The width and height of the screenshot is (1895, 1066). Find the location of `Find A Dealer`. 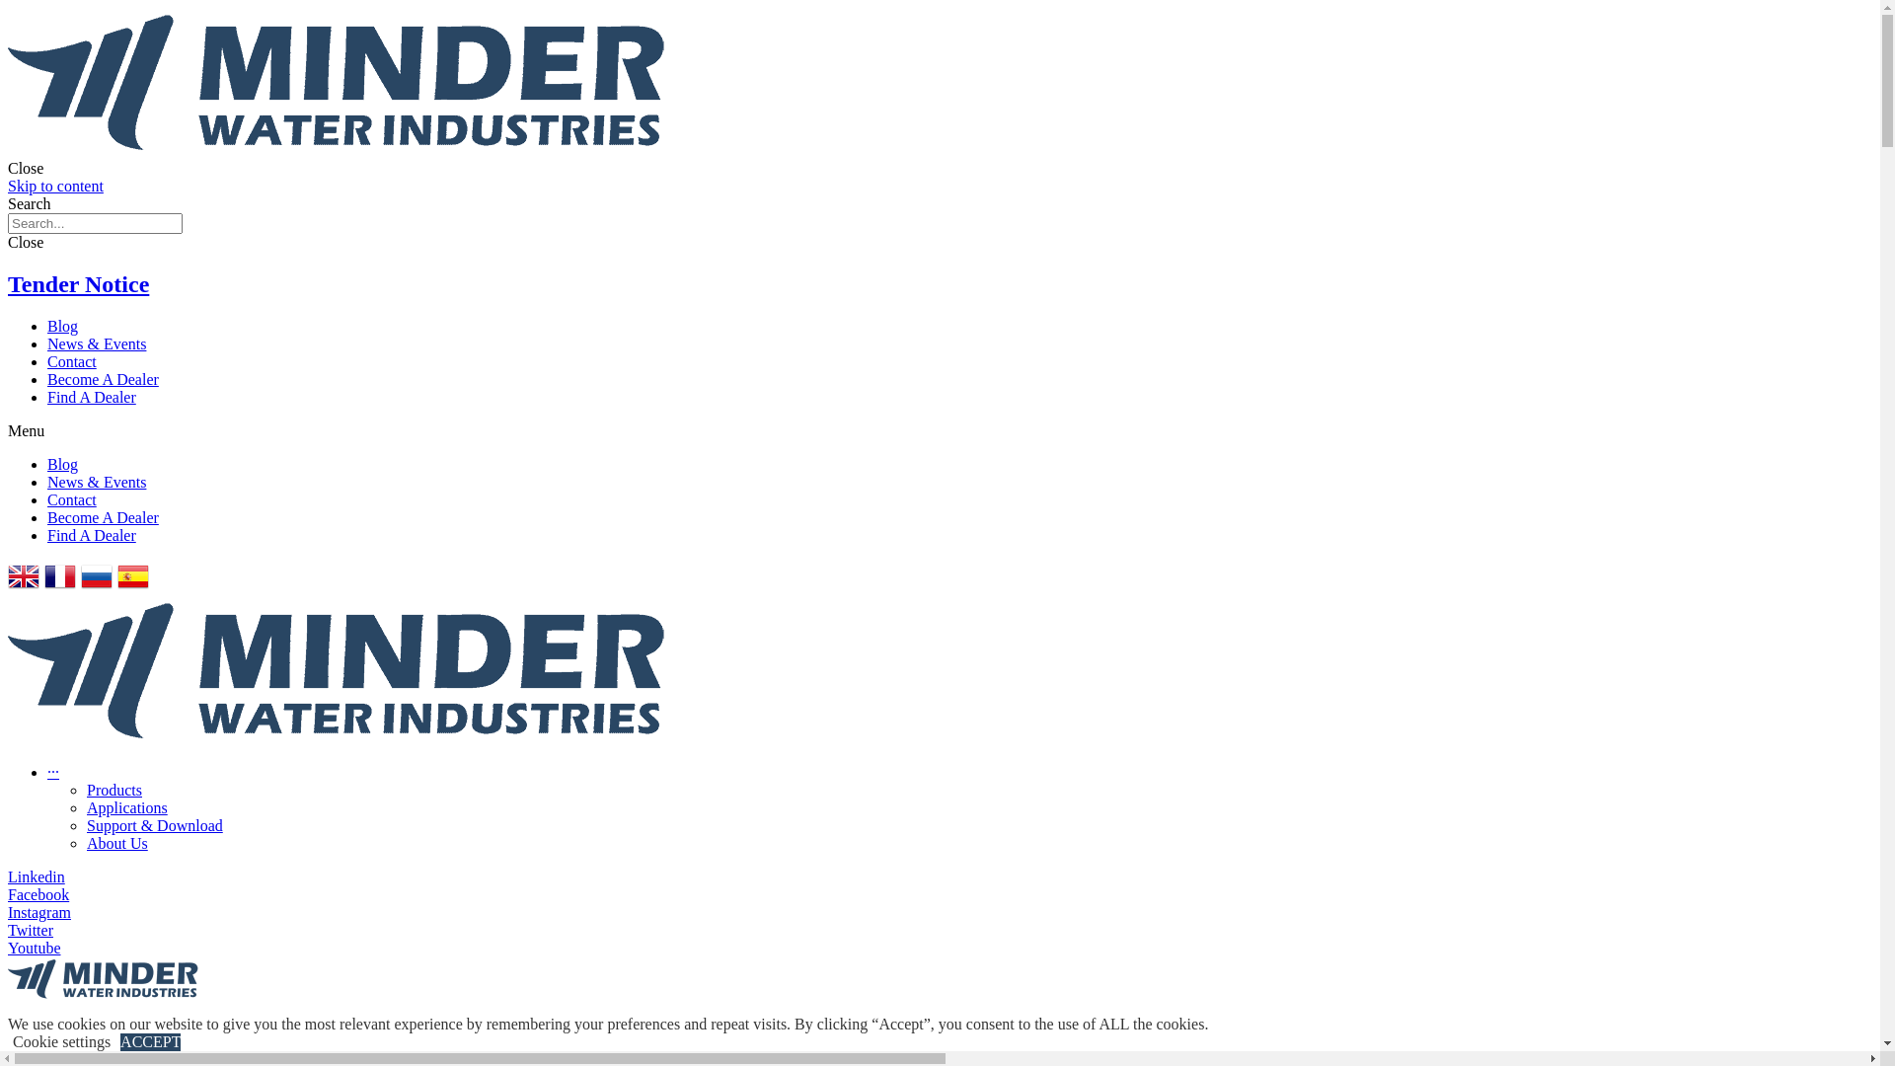

Find A Dealer is located at coordinates (92, 397).